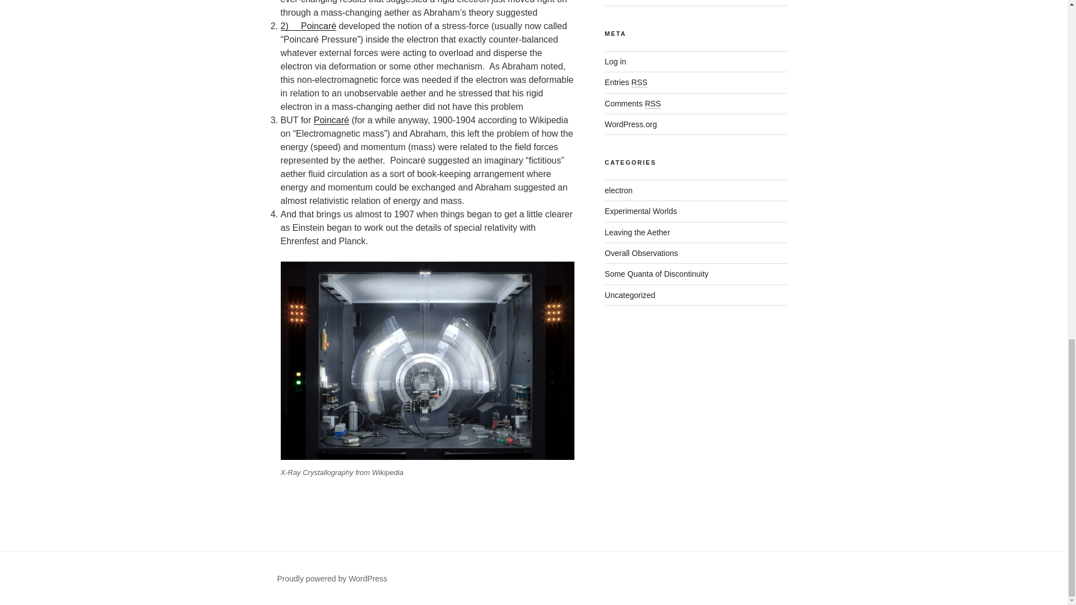 The height and width of the screenshot is (605, 1076). What do you see at coordinates (641, 253) in the screenshot?
I see `Overall Observations` at bounding box center [641, 253].